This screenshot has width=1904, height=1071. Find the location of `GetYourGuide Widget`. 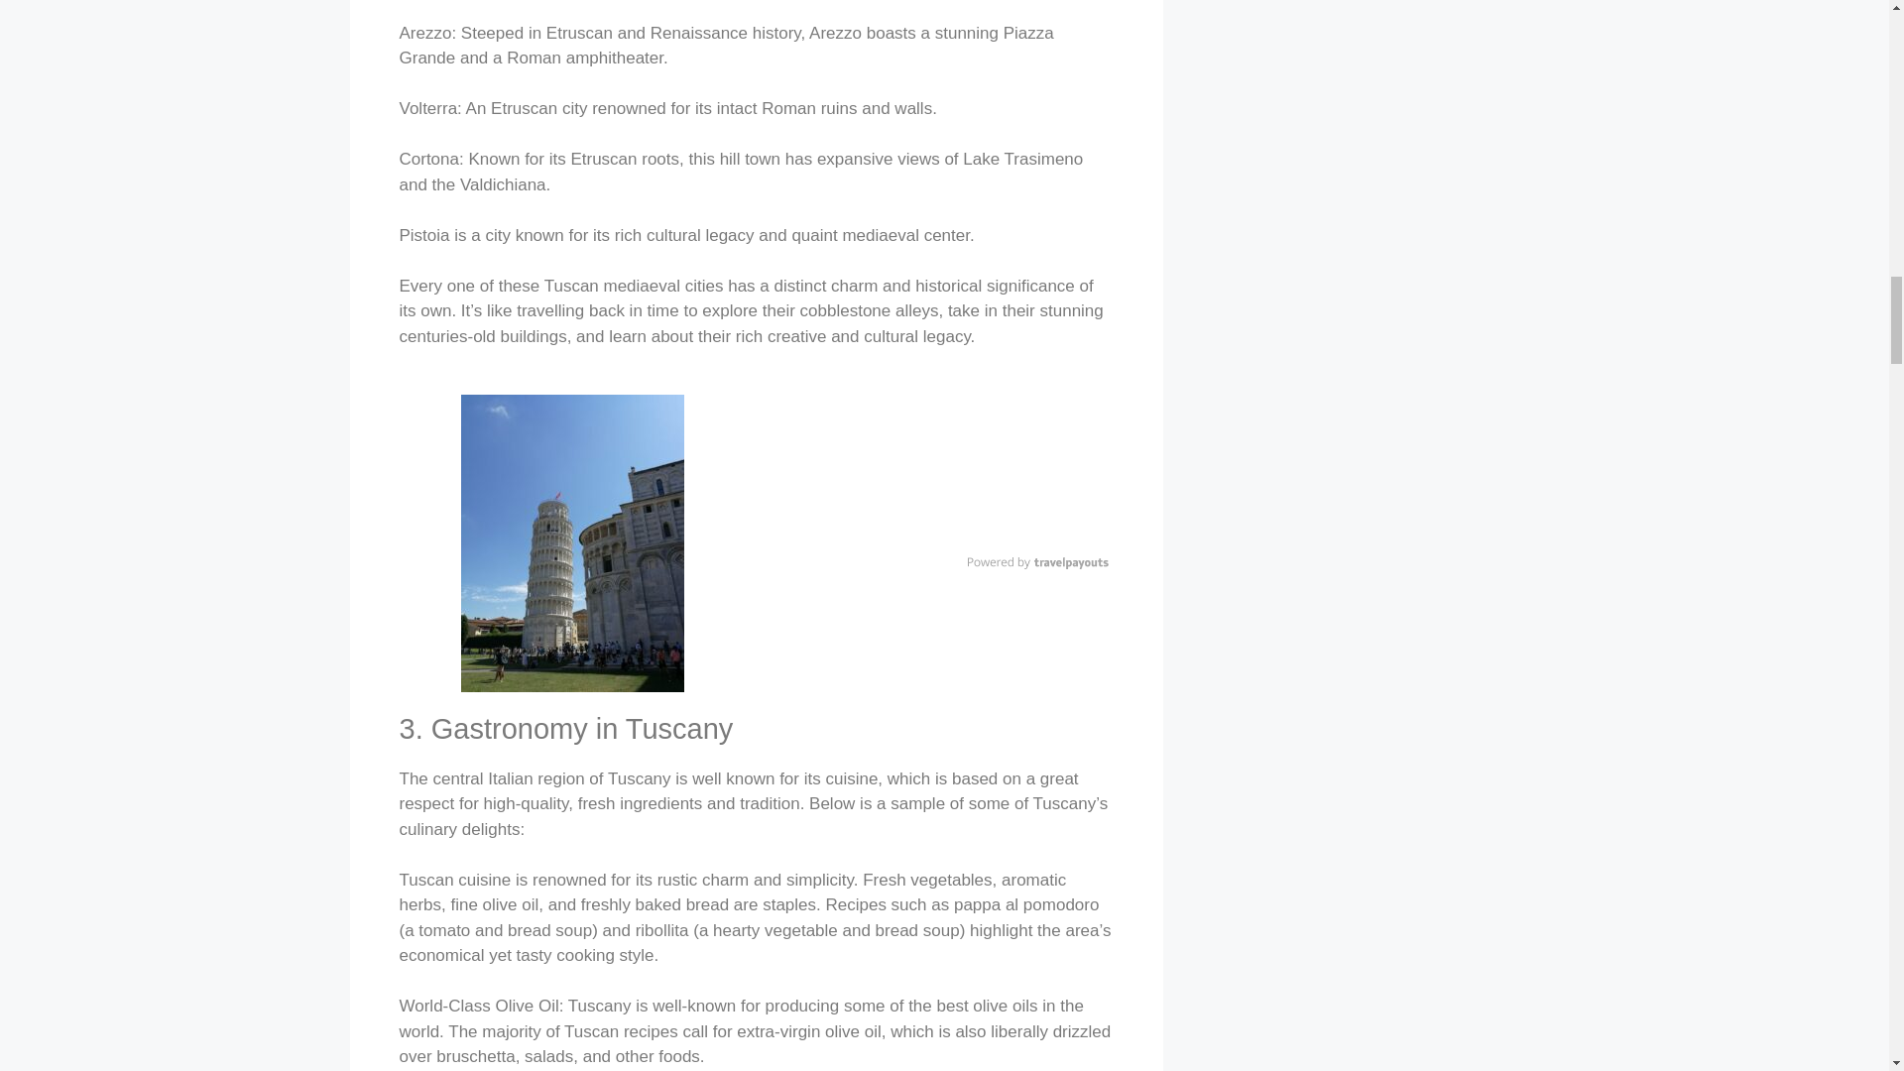

GetYourGuide Widget is located at coordinates (938, 468).